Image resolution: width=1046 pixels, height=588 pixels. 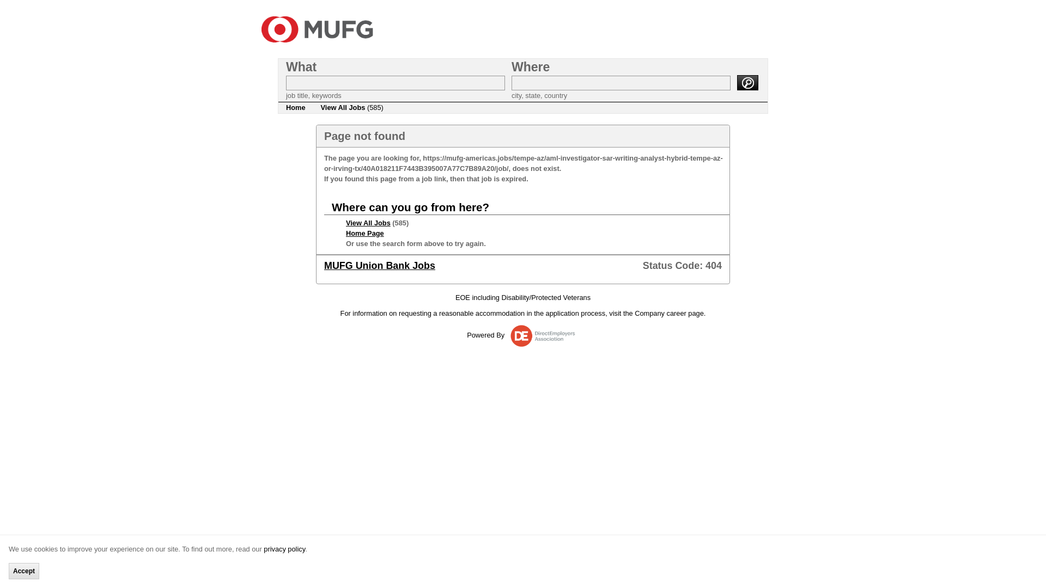 What do you see at coordinates (365, 233) in the screenshot?
I see `Home Page` at bounding box center [365, 233].